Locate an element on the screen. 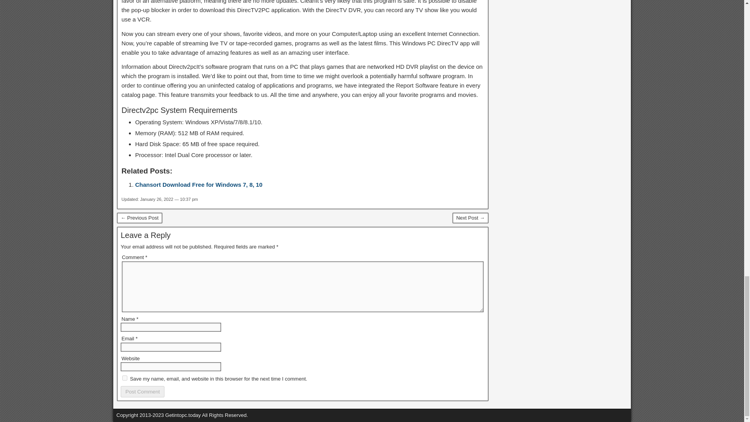  Chansort Download Free for Windows 7, 8, 10 is located at coordinates (198, 184).